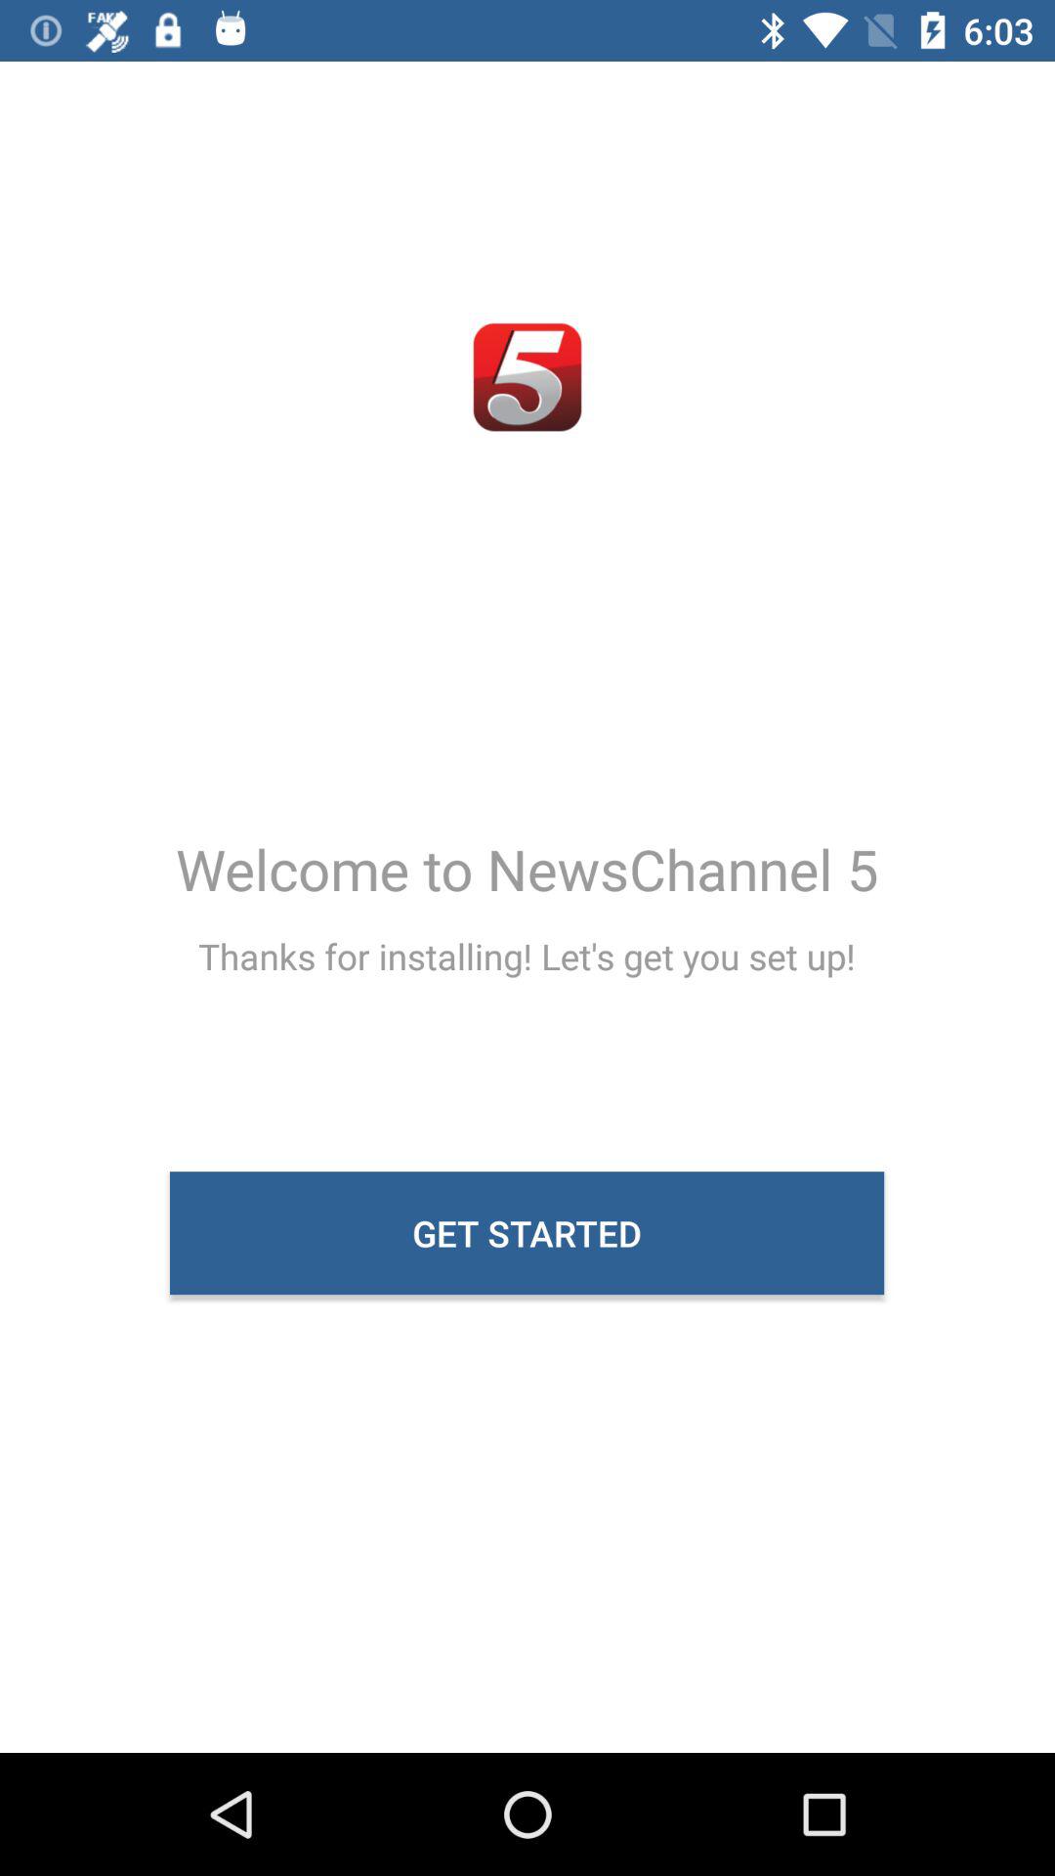  I want to click on flip to get started item, so click(527, 1233).